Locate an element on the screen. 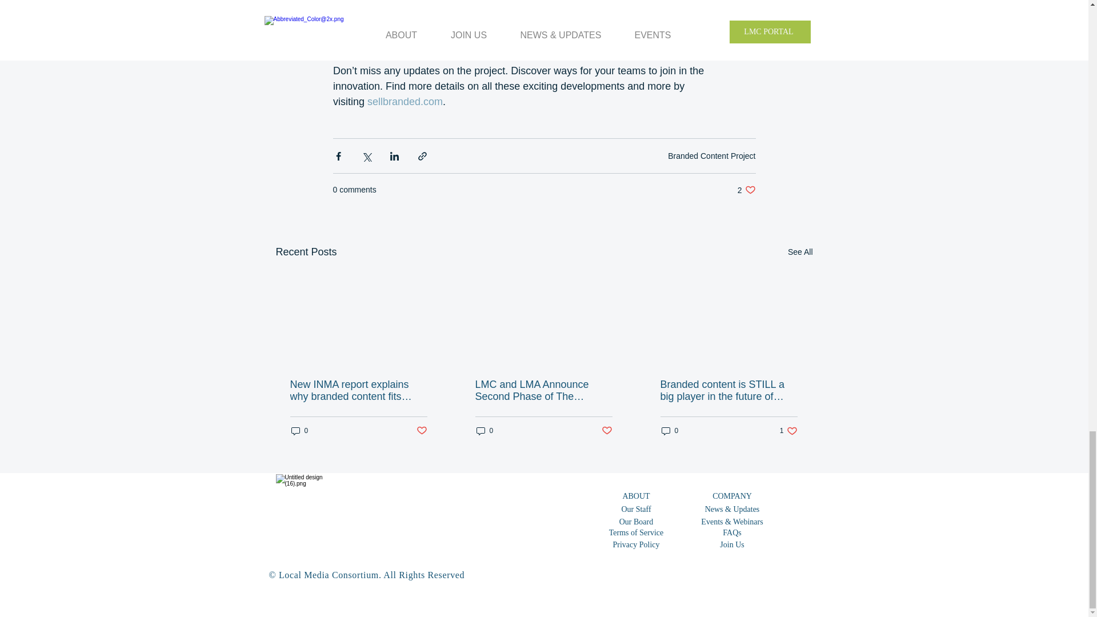 This screenshot has height=617, width=1097. 0 is located at coordinates (746, 190).